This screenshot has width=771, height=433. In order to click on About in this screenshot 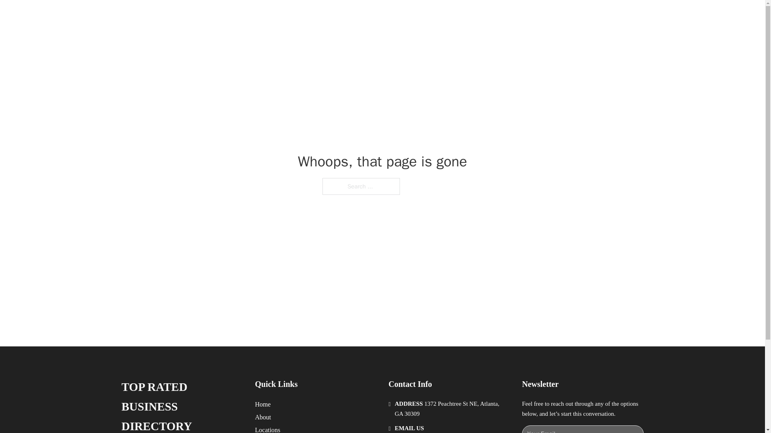, I will do `click(263, 417)`.